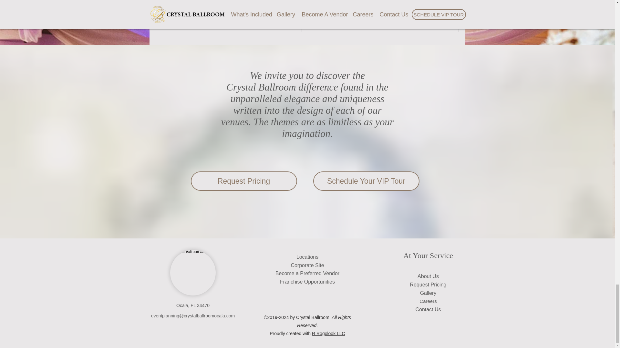 This screenshot has height=348, width=620. Describe the element at coordinates (428, 301) in the screenshot. I see `Careers` at that location.